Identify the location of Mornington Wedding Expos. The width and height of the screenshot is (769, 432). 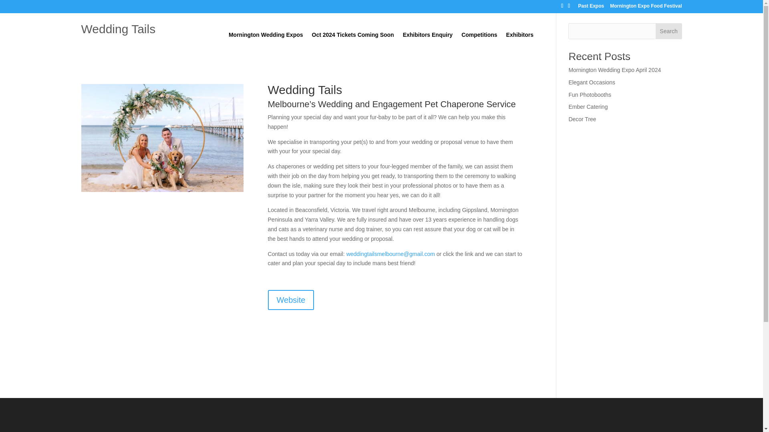
(266, 44).